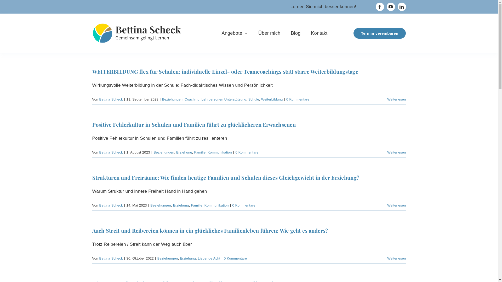 The height and width of the screenshot is (282, 502). What do you see at coordinates (168, 258) in the screenshot?
I see `Beziehungen` at bounding box center [168, 258].